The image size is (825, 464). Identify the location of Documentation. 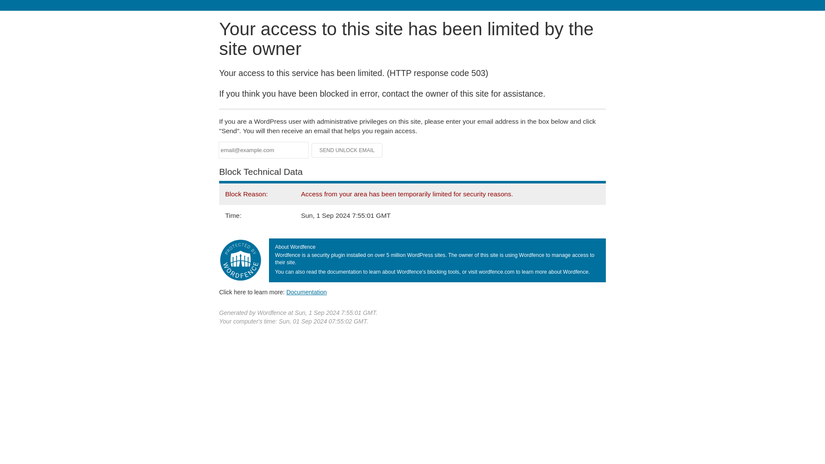
(306, 292).